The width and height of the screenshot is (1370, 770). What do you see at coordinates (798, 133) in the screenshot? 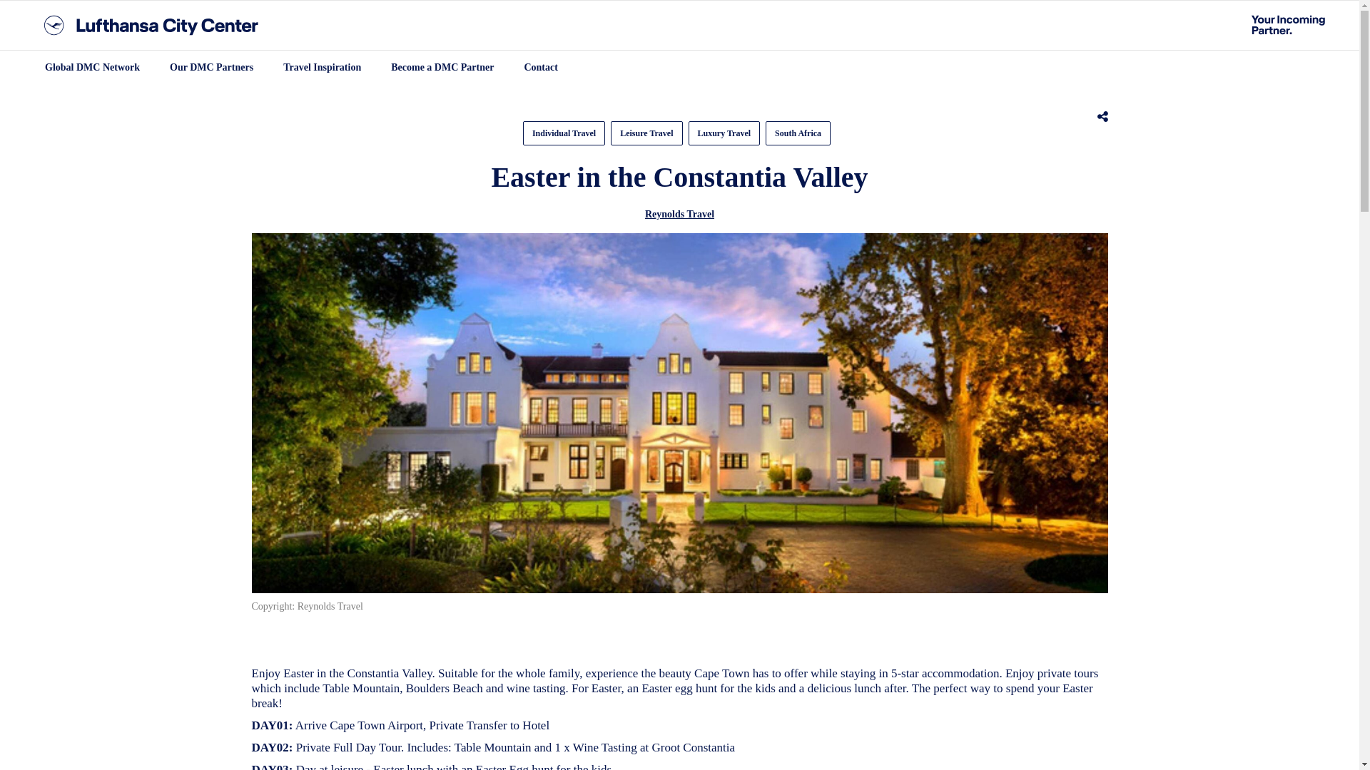
I see `South Africa` at bounding box center [798, 133].